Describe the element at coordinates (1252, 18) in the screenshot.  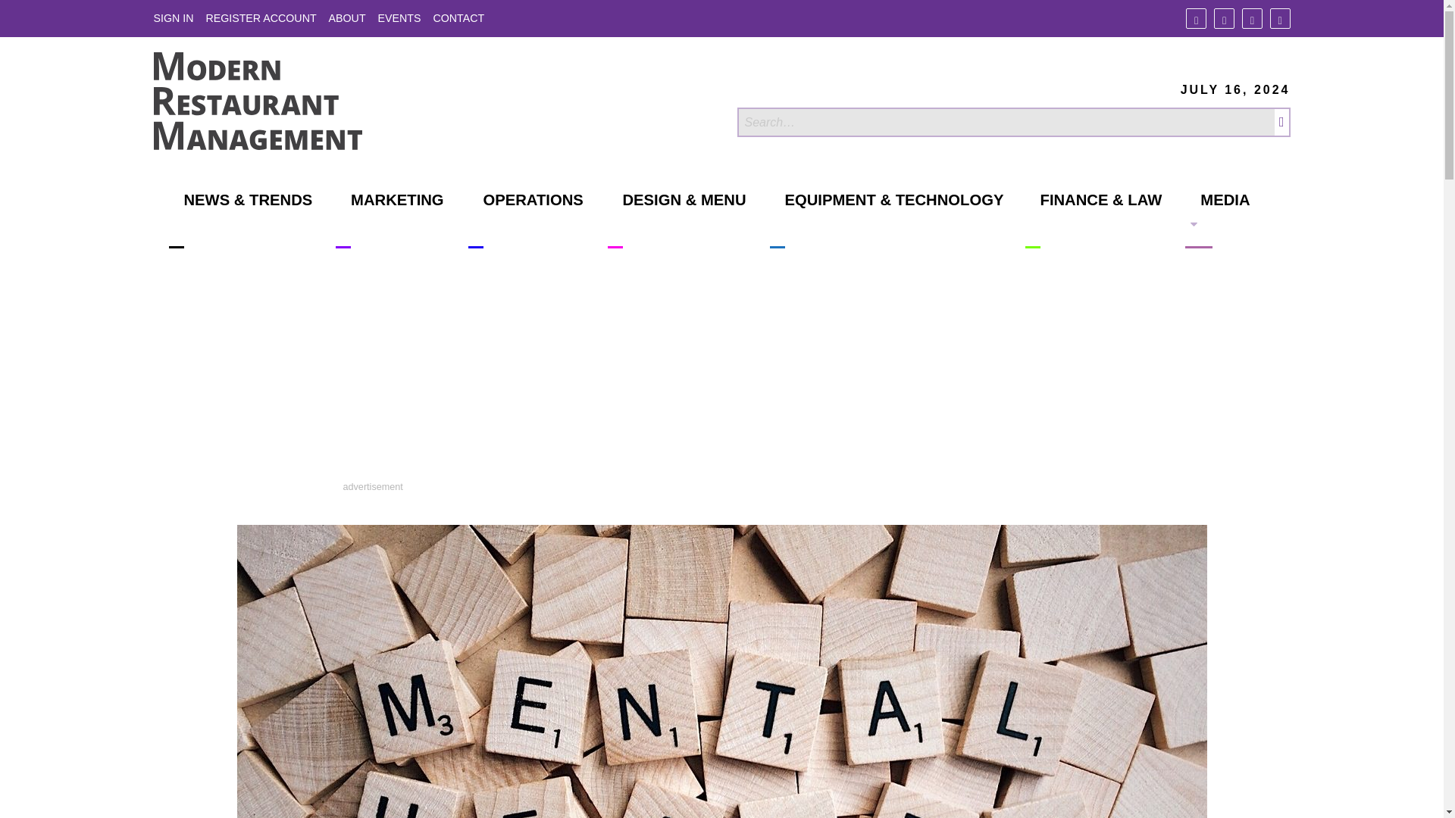
I see `Linkedin` at that location.